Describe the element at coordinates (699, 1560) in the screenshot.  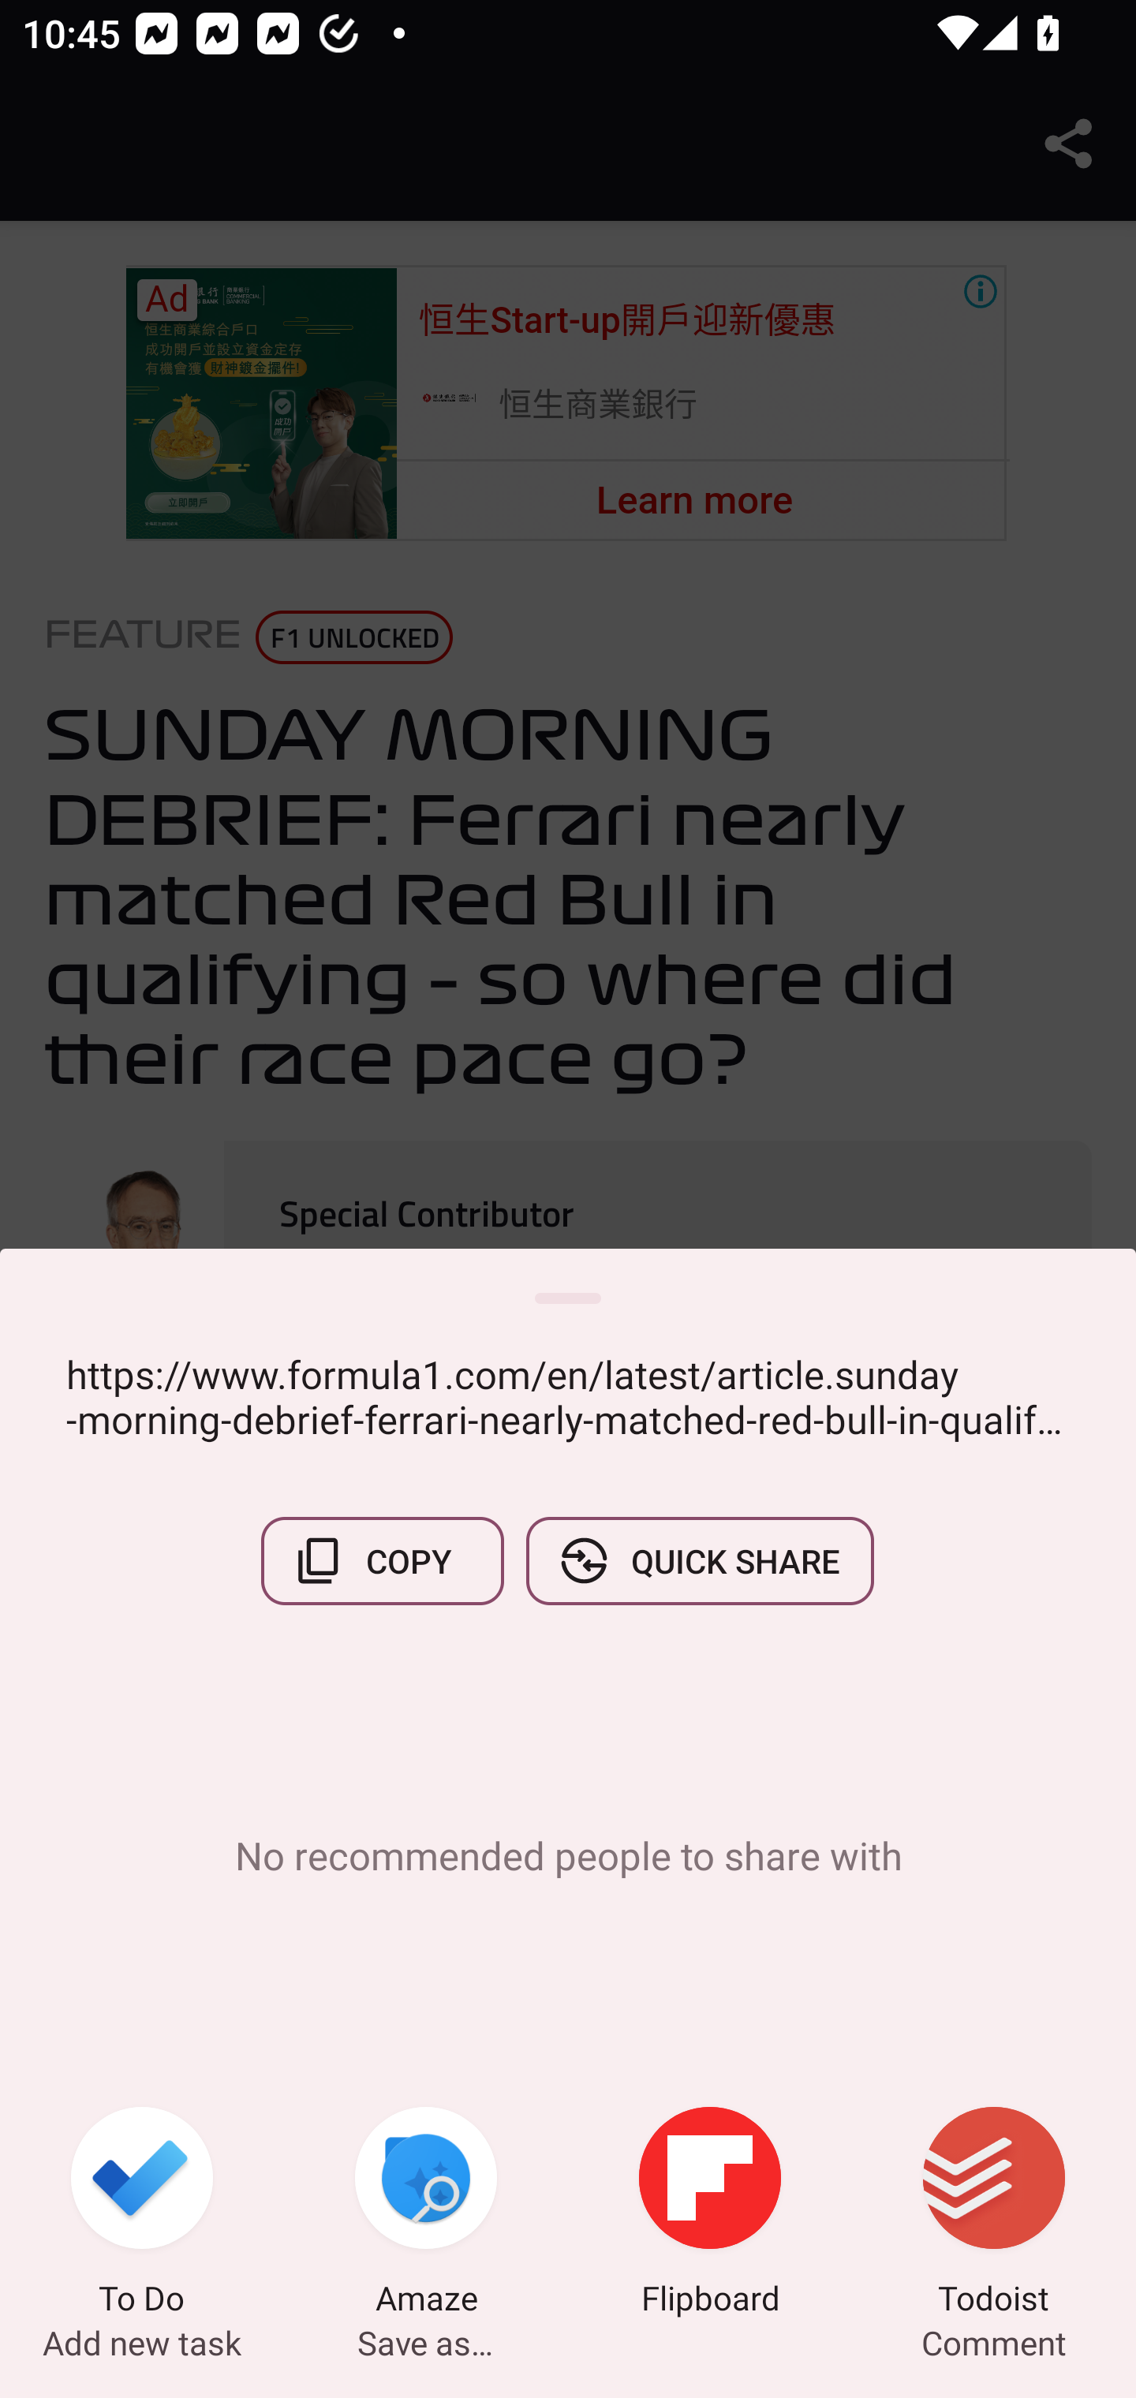
I see `QUICK SHARE` at that location.